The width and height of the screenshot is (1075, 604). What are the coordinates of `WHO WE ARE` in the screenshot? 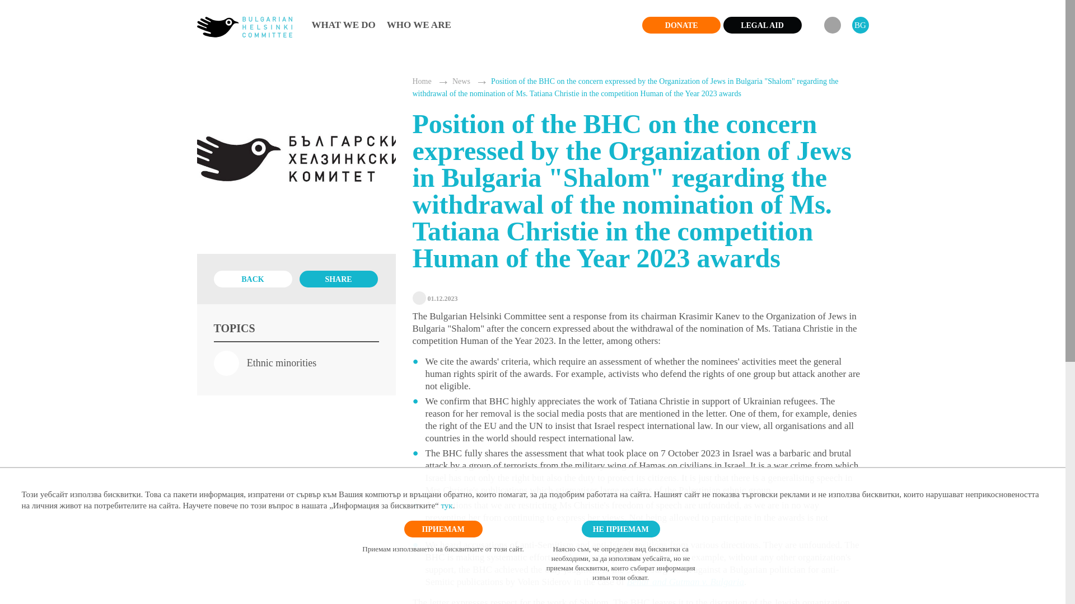 It's located at (419, 25).